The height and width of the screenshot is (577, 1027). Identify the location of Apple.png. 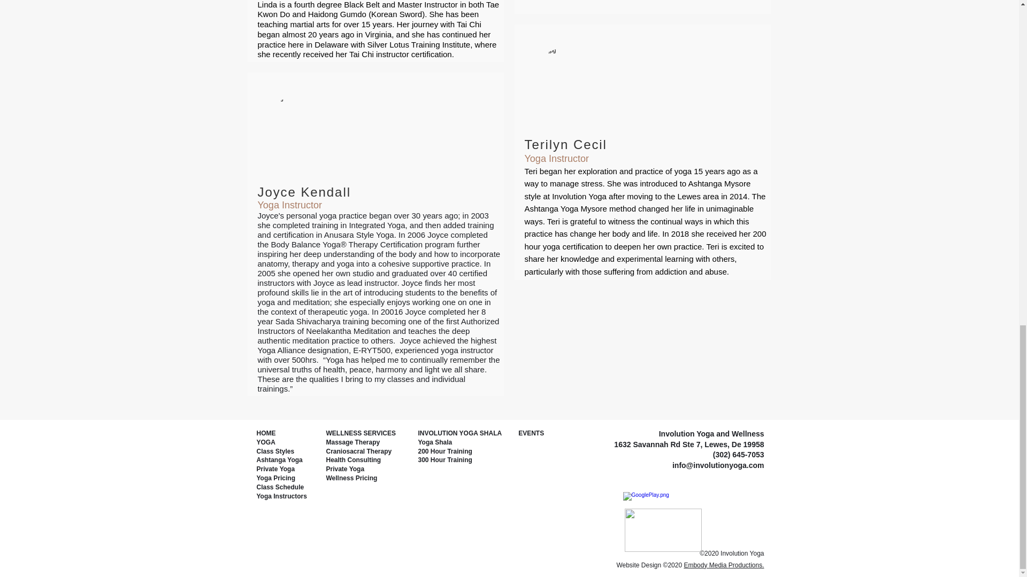
(663, 530).